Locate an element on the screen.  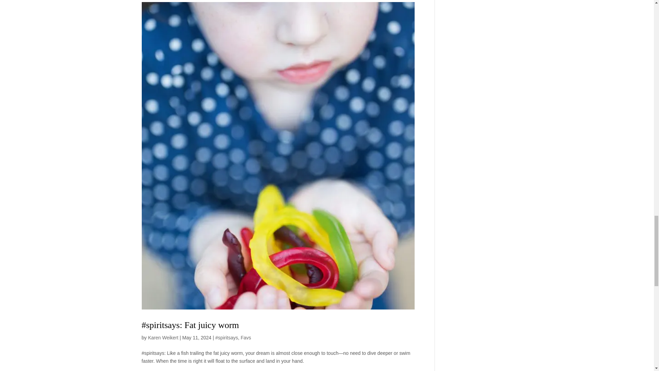
Posts by Karen Weikert is located at coordinates (163, 338).